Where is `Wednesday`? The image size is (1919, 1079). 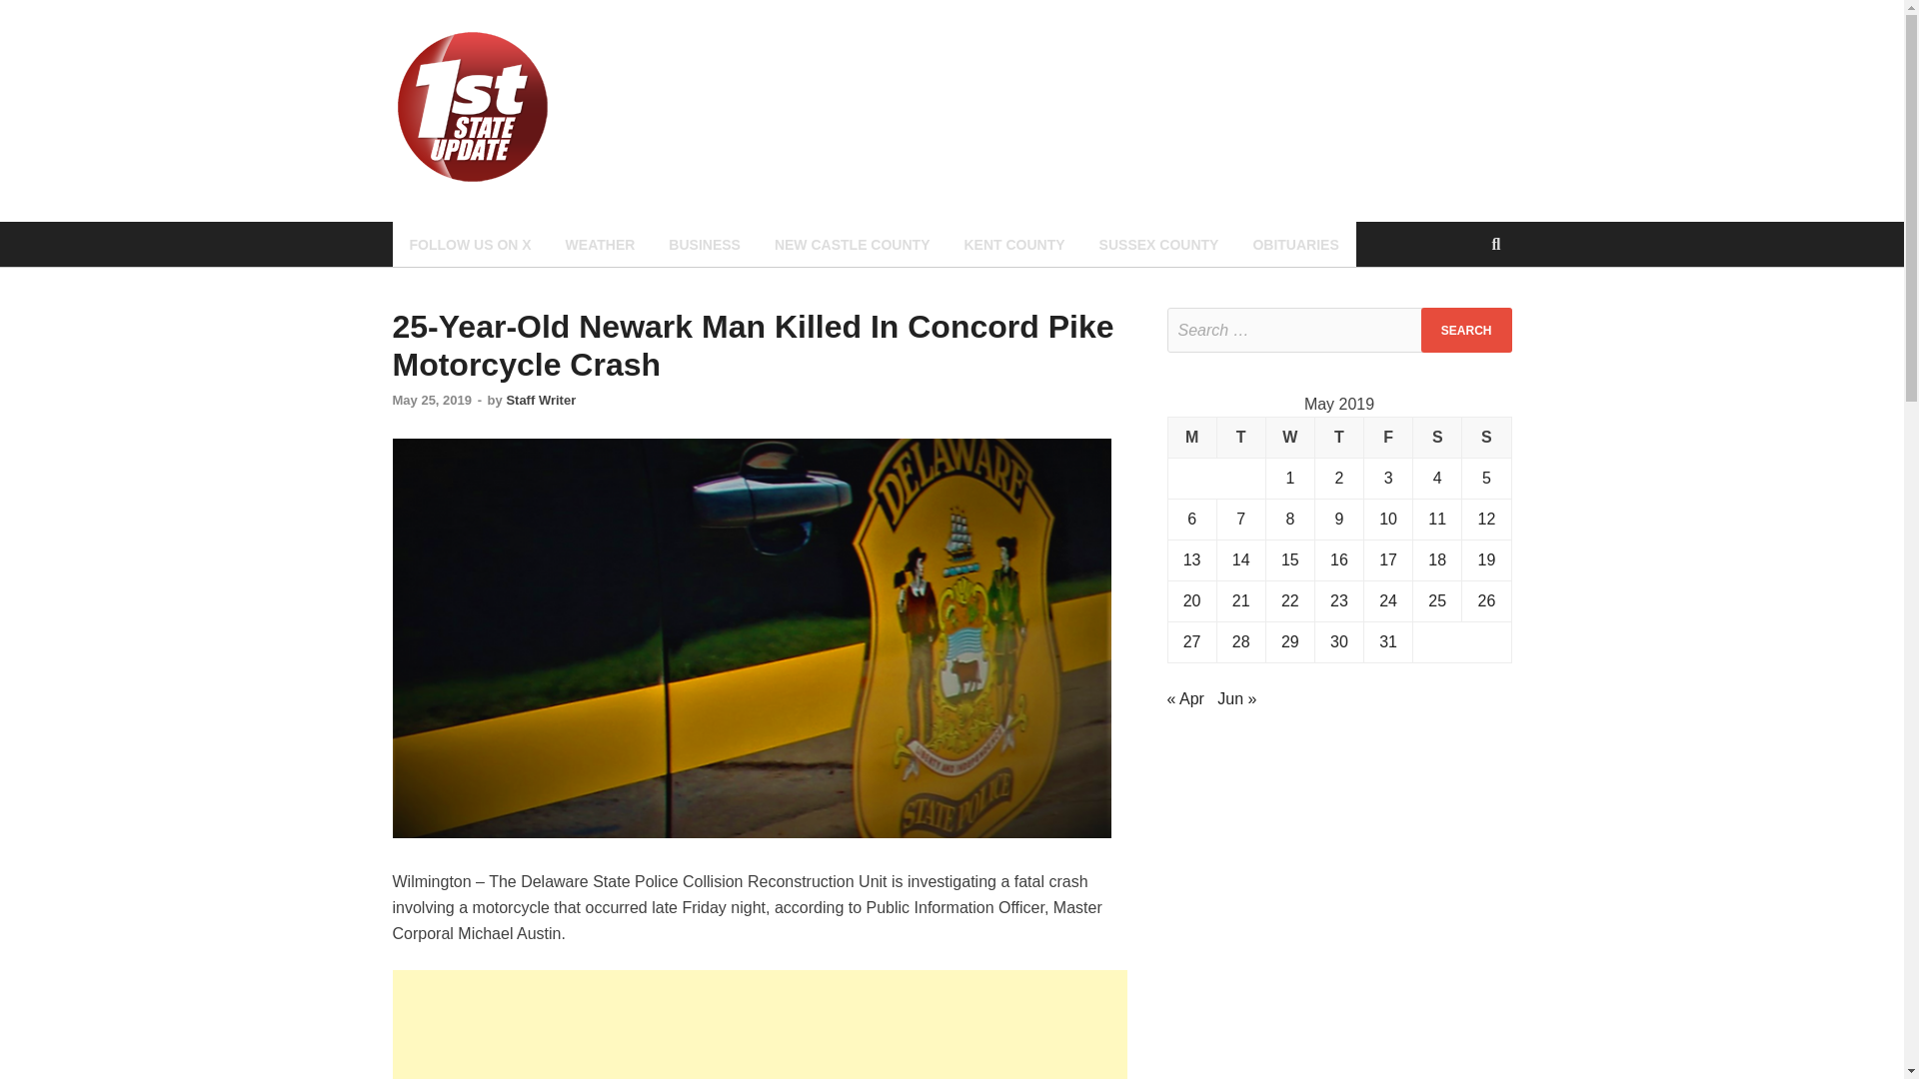
Wednesday is located at coordinates (1289, 438).